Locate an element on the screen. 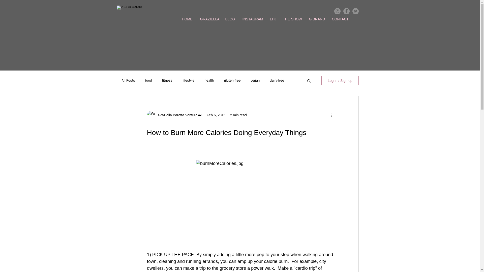 The width and height of the screenshot is (484, 272). BLOG is located at coordinates (230, 19).